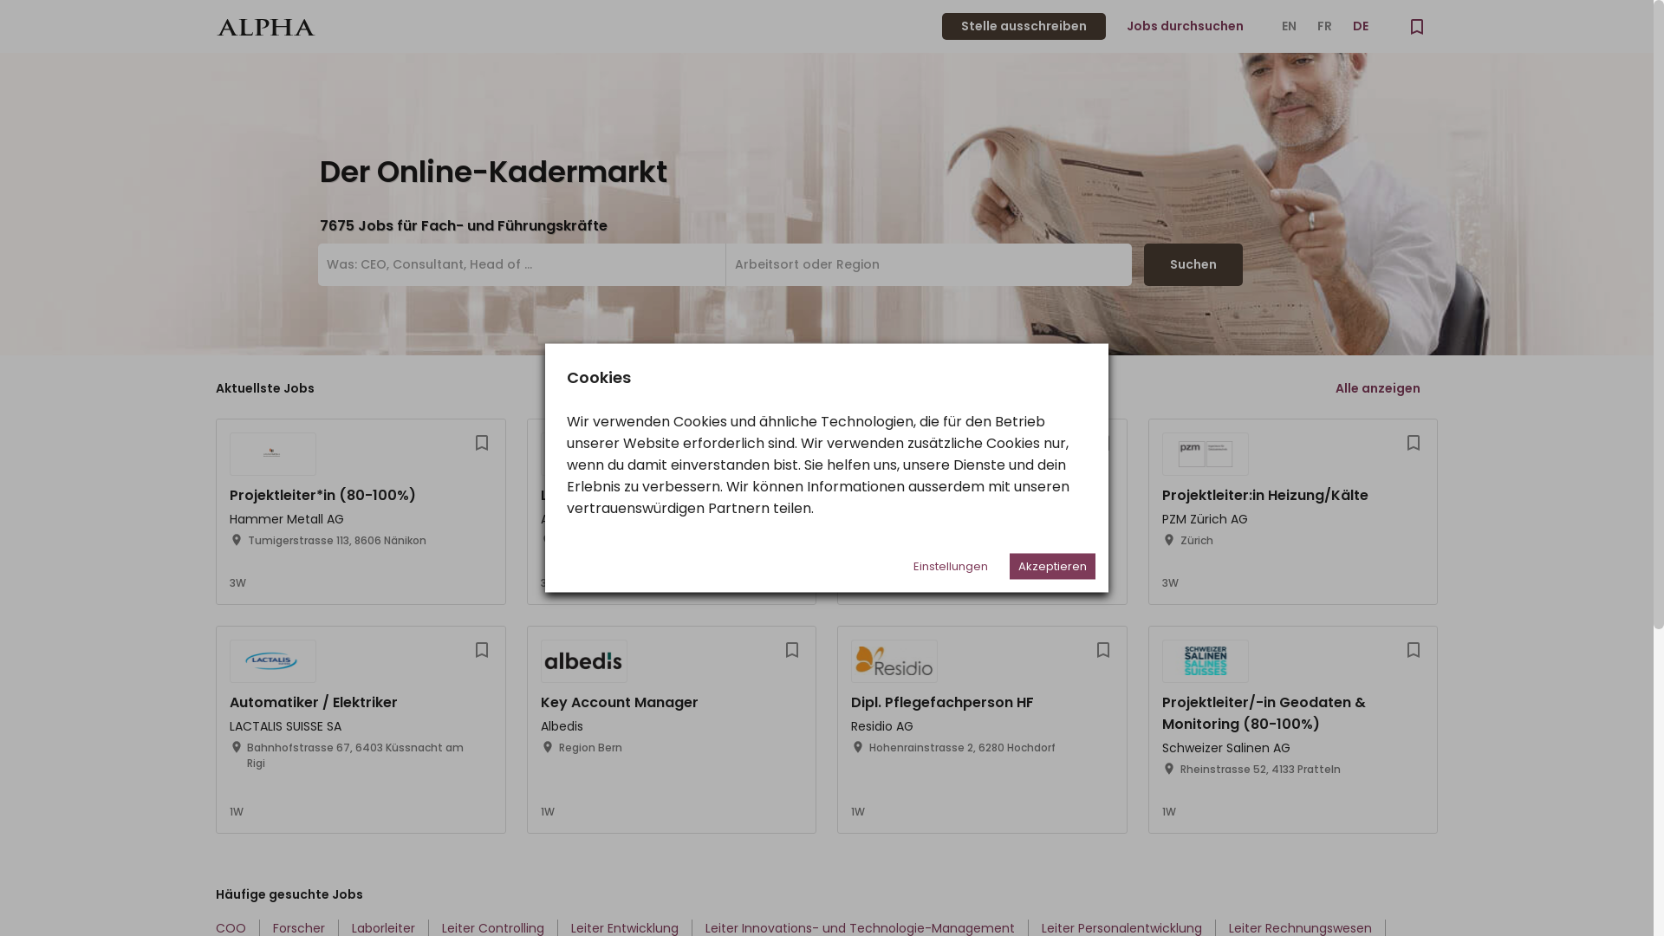 This screenshot has height=936, width=1664. I want to click on Jobs durchsuchen, so click(1186, 26).